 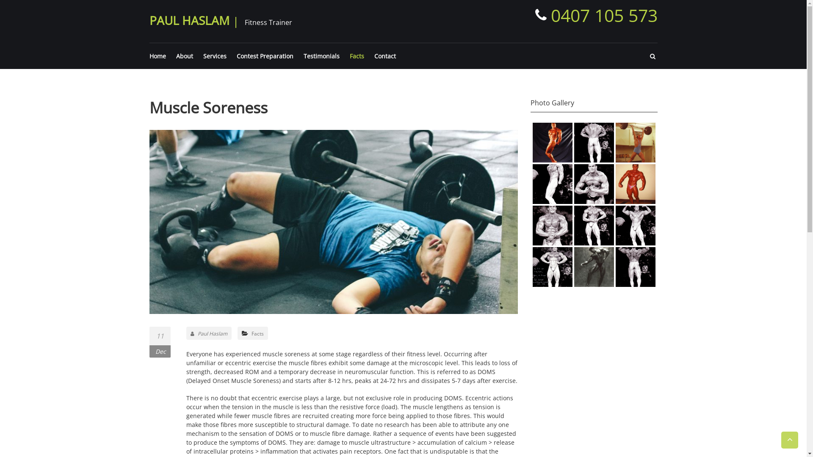 What do you see at coordinates (209, 333) in the screenshot?
I see `Paul Haslam` at bounding box center [209, 333].